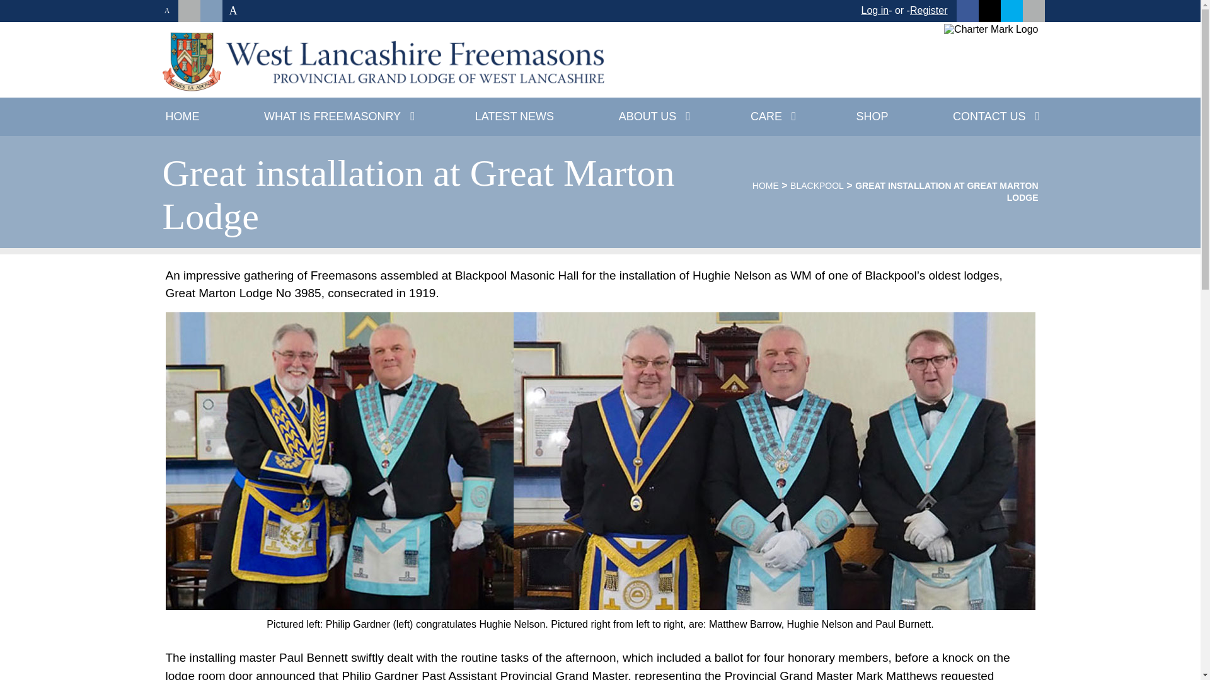 The width and height of the screenshot is (1210, 680). Describe the element at coordinates (183, 117) in the screenshot. I see `HOME` at that location.